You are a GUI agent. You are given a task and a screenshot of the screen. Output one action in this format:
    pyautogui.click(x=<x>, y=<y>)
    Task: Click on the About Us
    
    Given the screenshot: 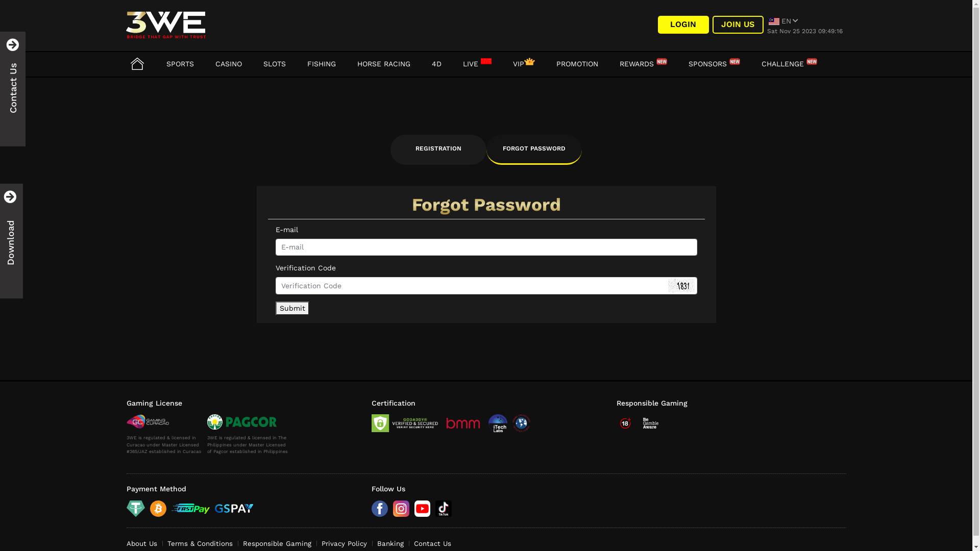 What is the action you would take?
    pyautogui.click(x=142, y=544)
    